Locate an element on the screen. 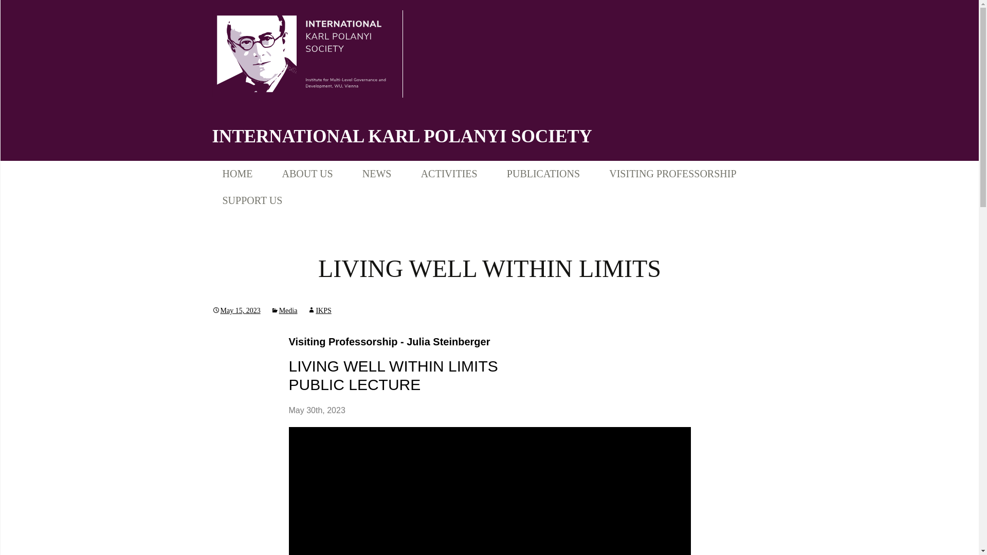 The width and height of the screenshot is (987, 555). ABOUT US is located at coordinates (307, 174).